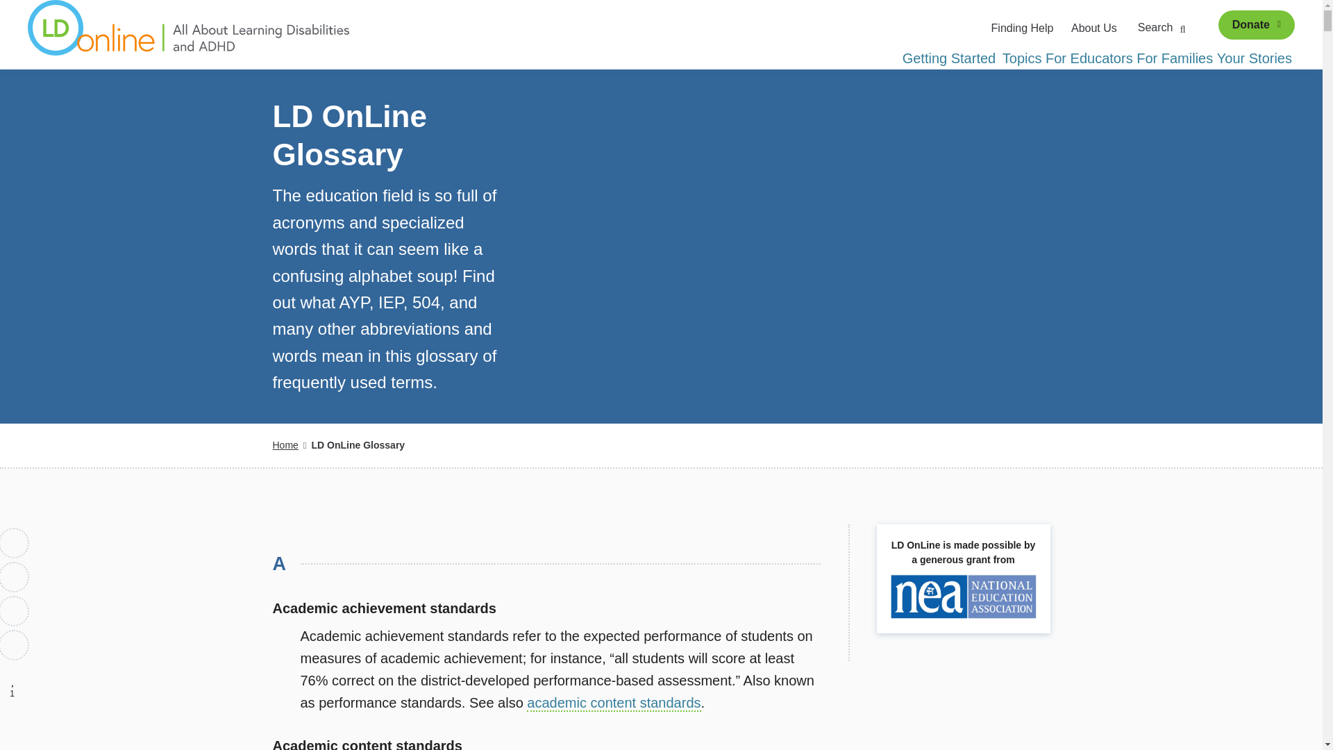 The image size is (1333, 750). Describe the element at coordinates (950, 58) in the screenshot. I see `Getting Started` at that location.